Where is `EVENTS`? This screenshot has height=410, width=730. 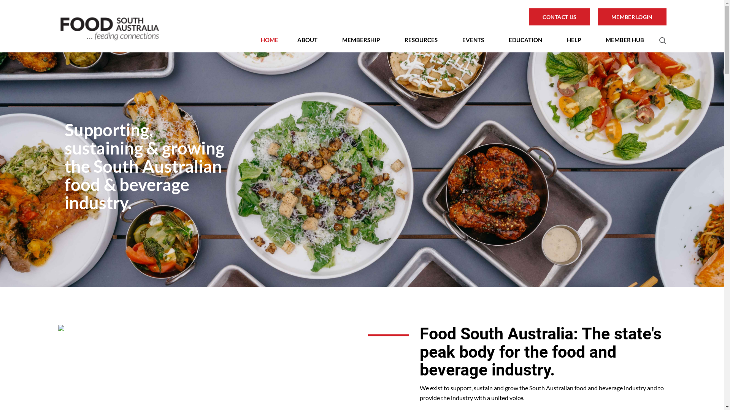
EVENTS is located at coordinates (476, 40).